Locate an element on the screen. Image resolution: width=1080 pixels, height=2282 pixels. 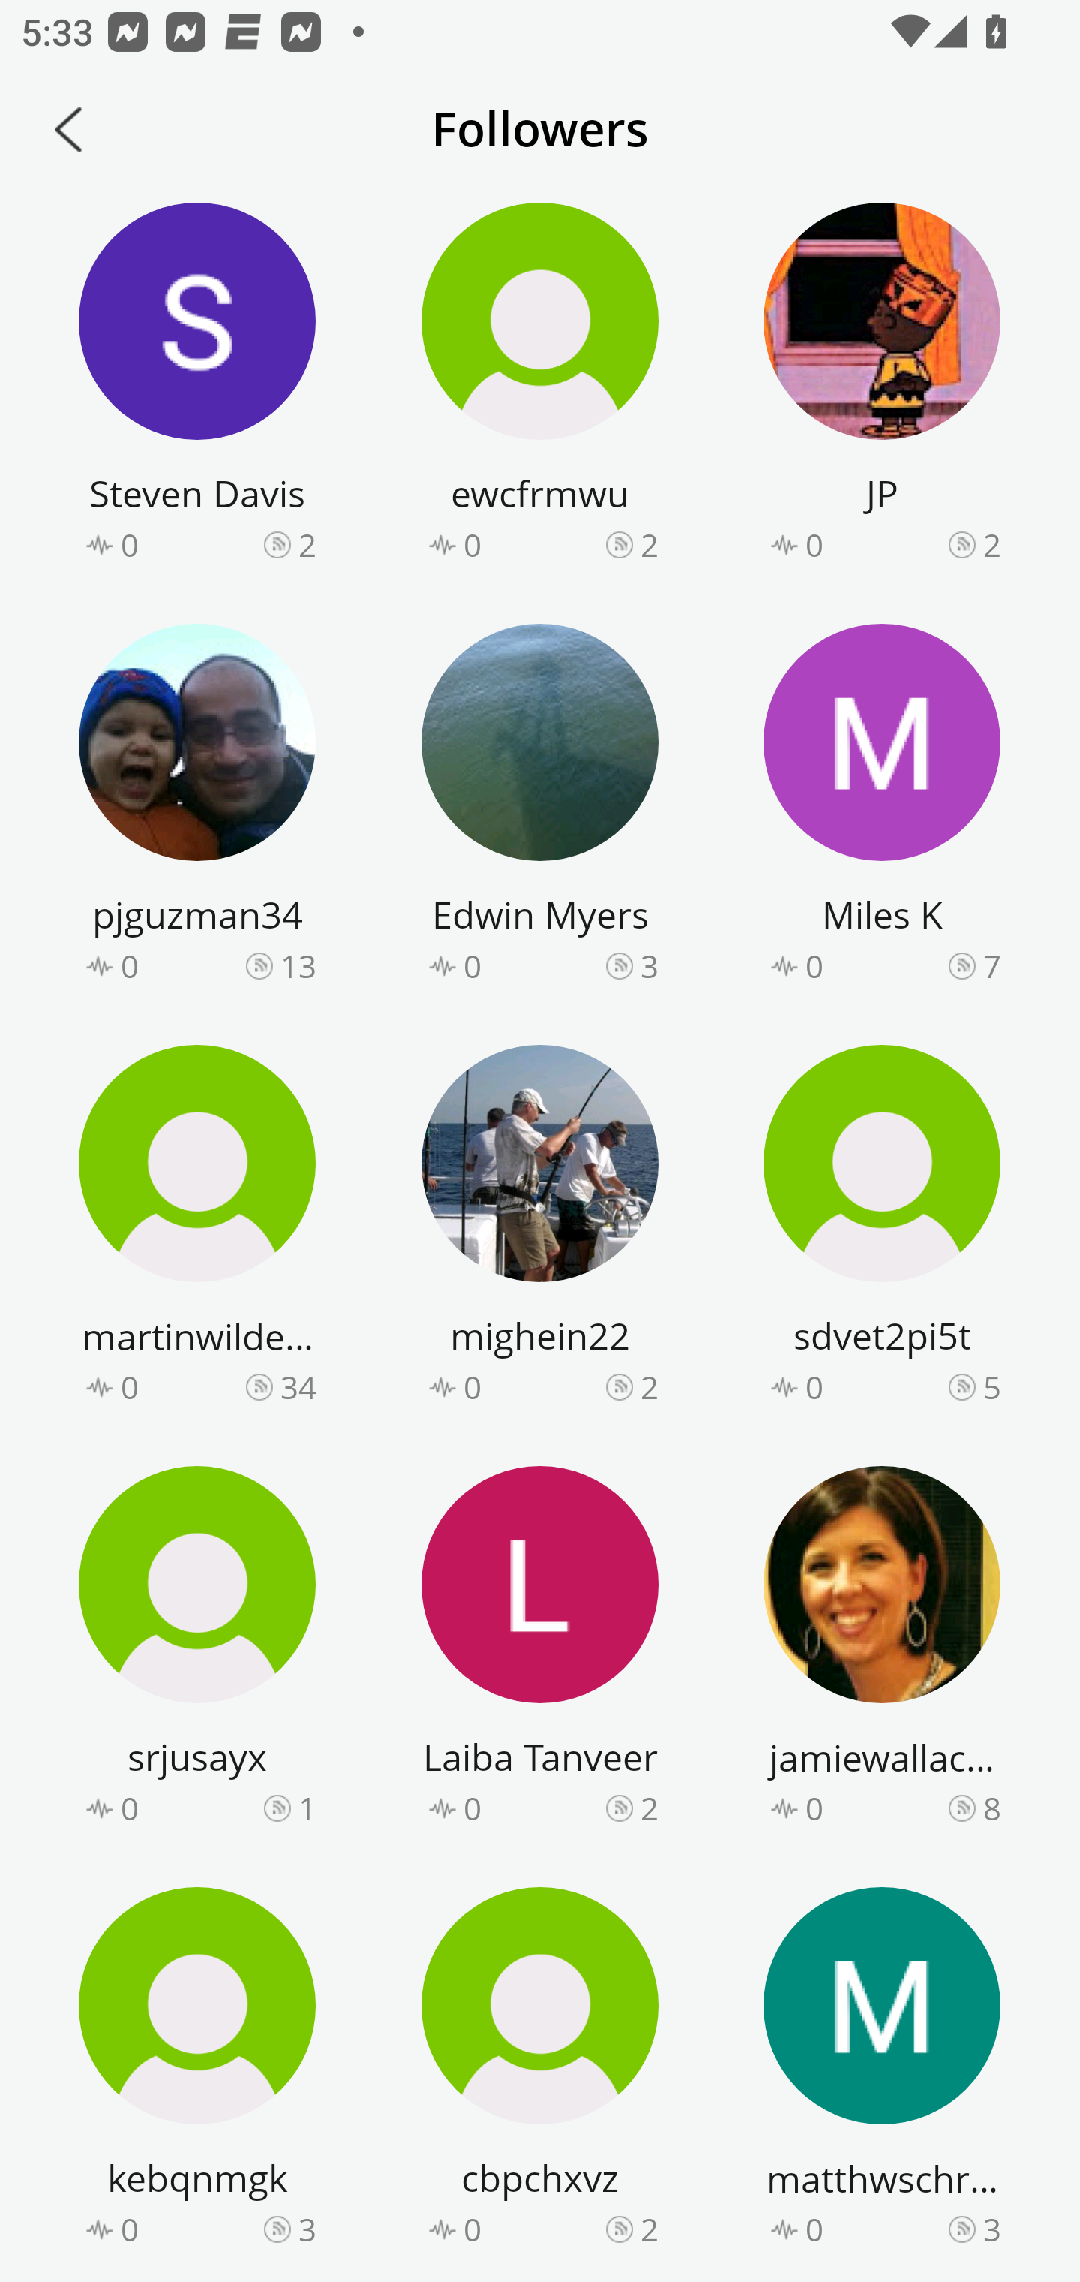
5 is located at coordinates (991, 1386).